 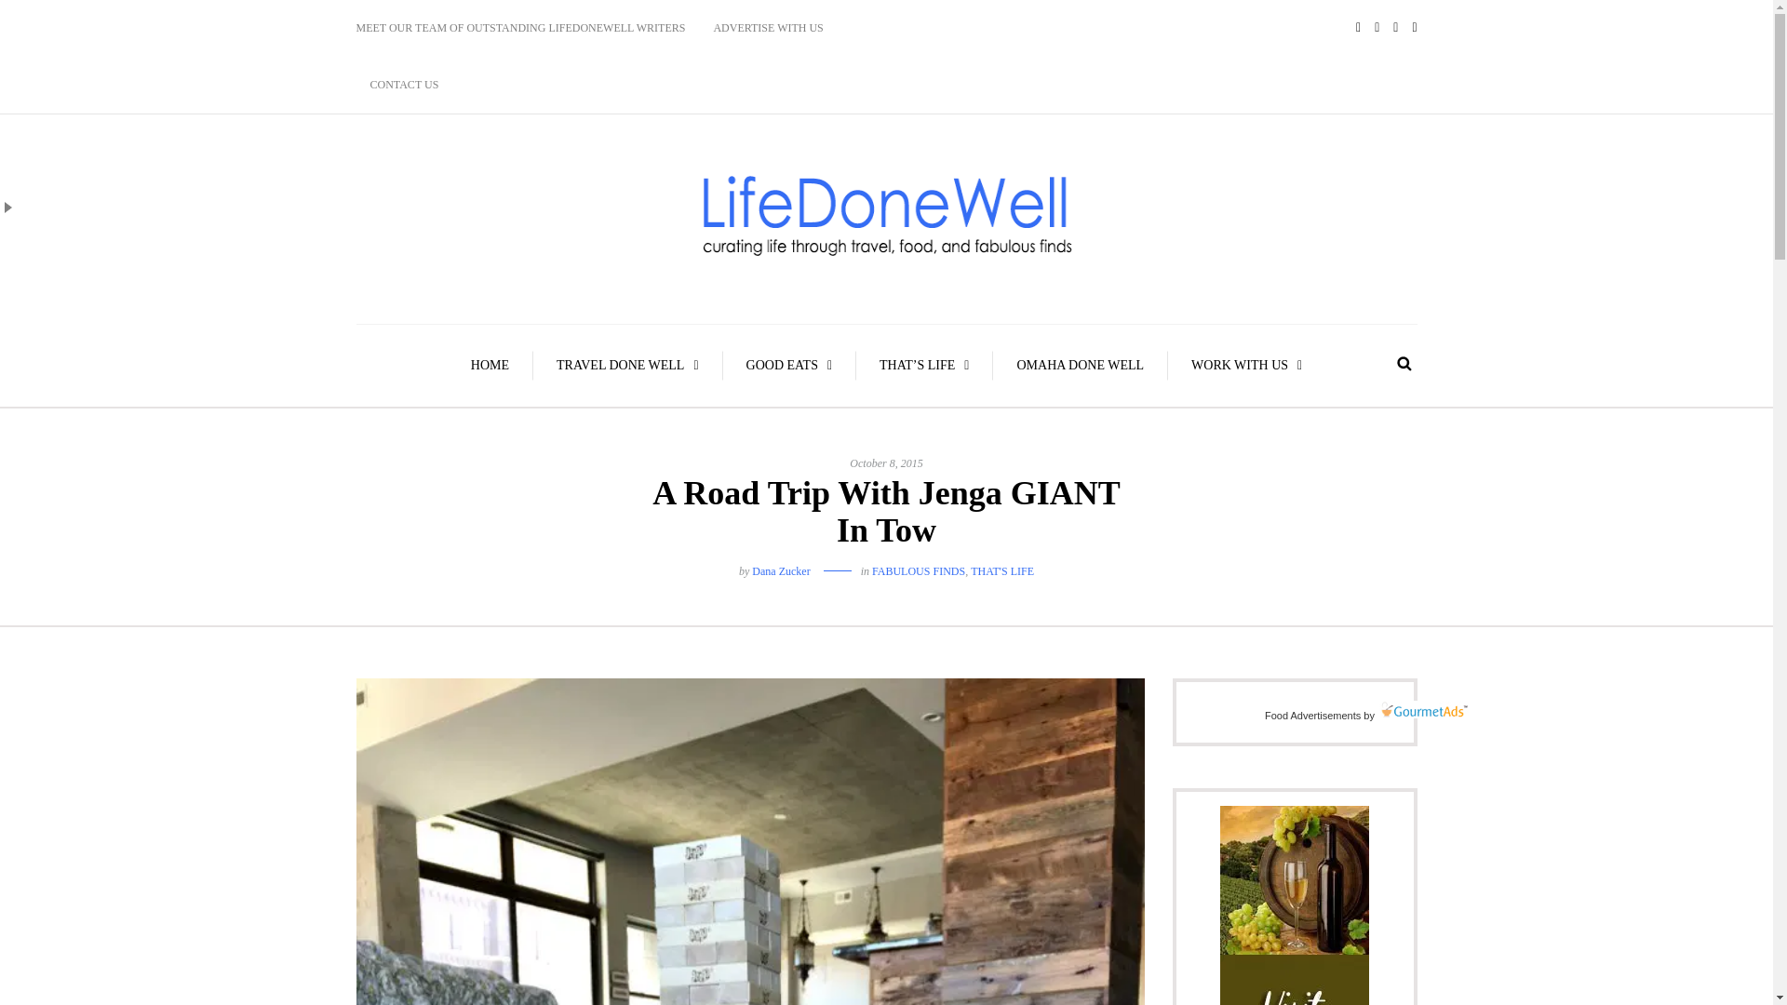 What do you see at coordinates (404, 85) in the screenshot?
I see `CONTACT US` at bounding box center [404, 85].